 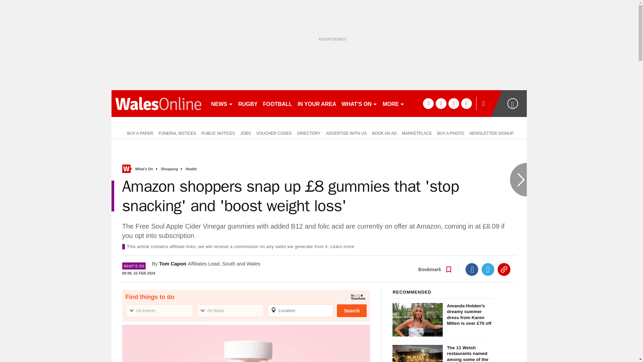 I want to click on twitter, so click(x=441, y=103).